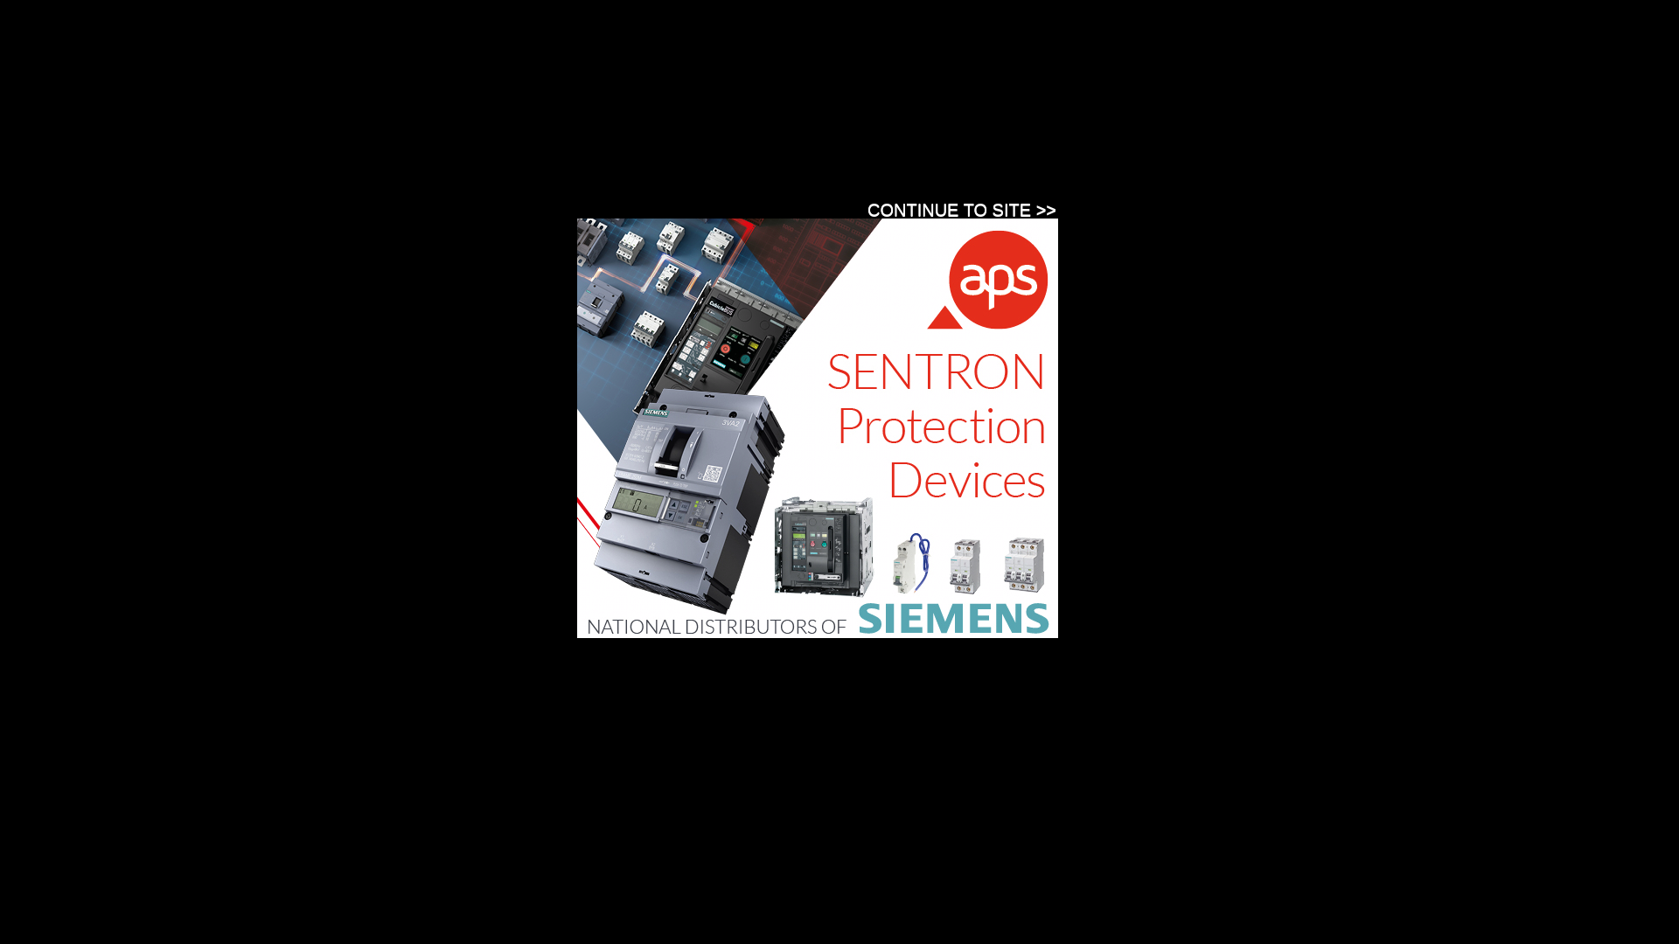 This screenshot has height=944, width=1679. What do you see at coordinates (777, 149) in the screenshot?
I see `Efficiency` at bounding box center [777, 149].